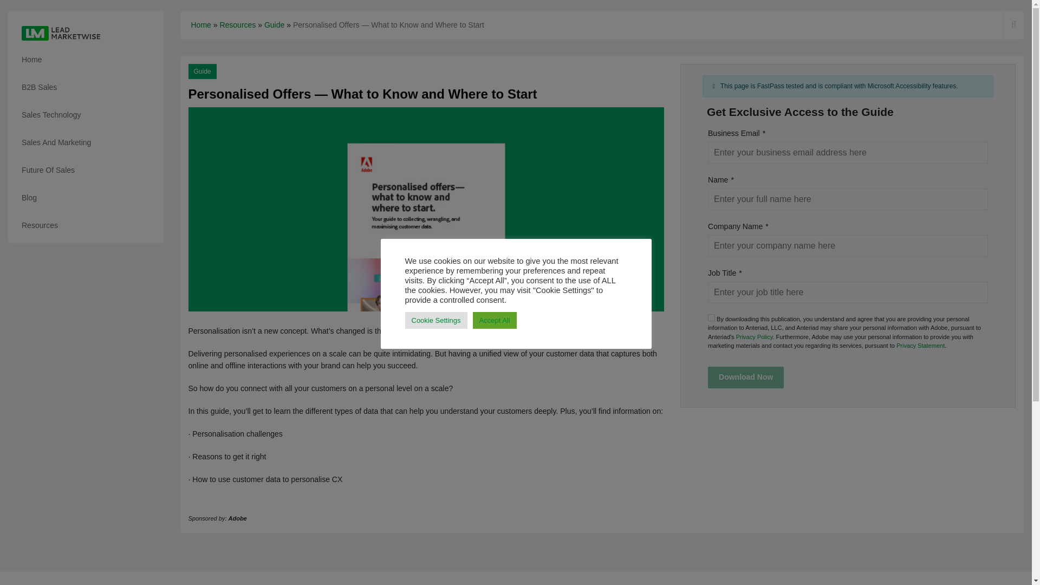 This screenshot has width=1040, height=585. Describe the element at coordinates (200, 25) in the screenshot. I see `Home` at that location.